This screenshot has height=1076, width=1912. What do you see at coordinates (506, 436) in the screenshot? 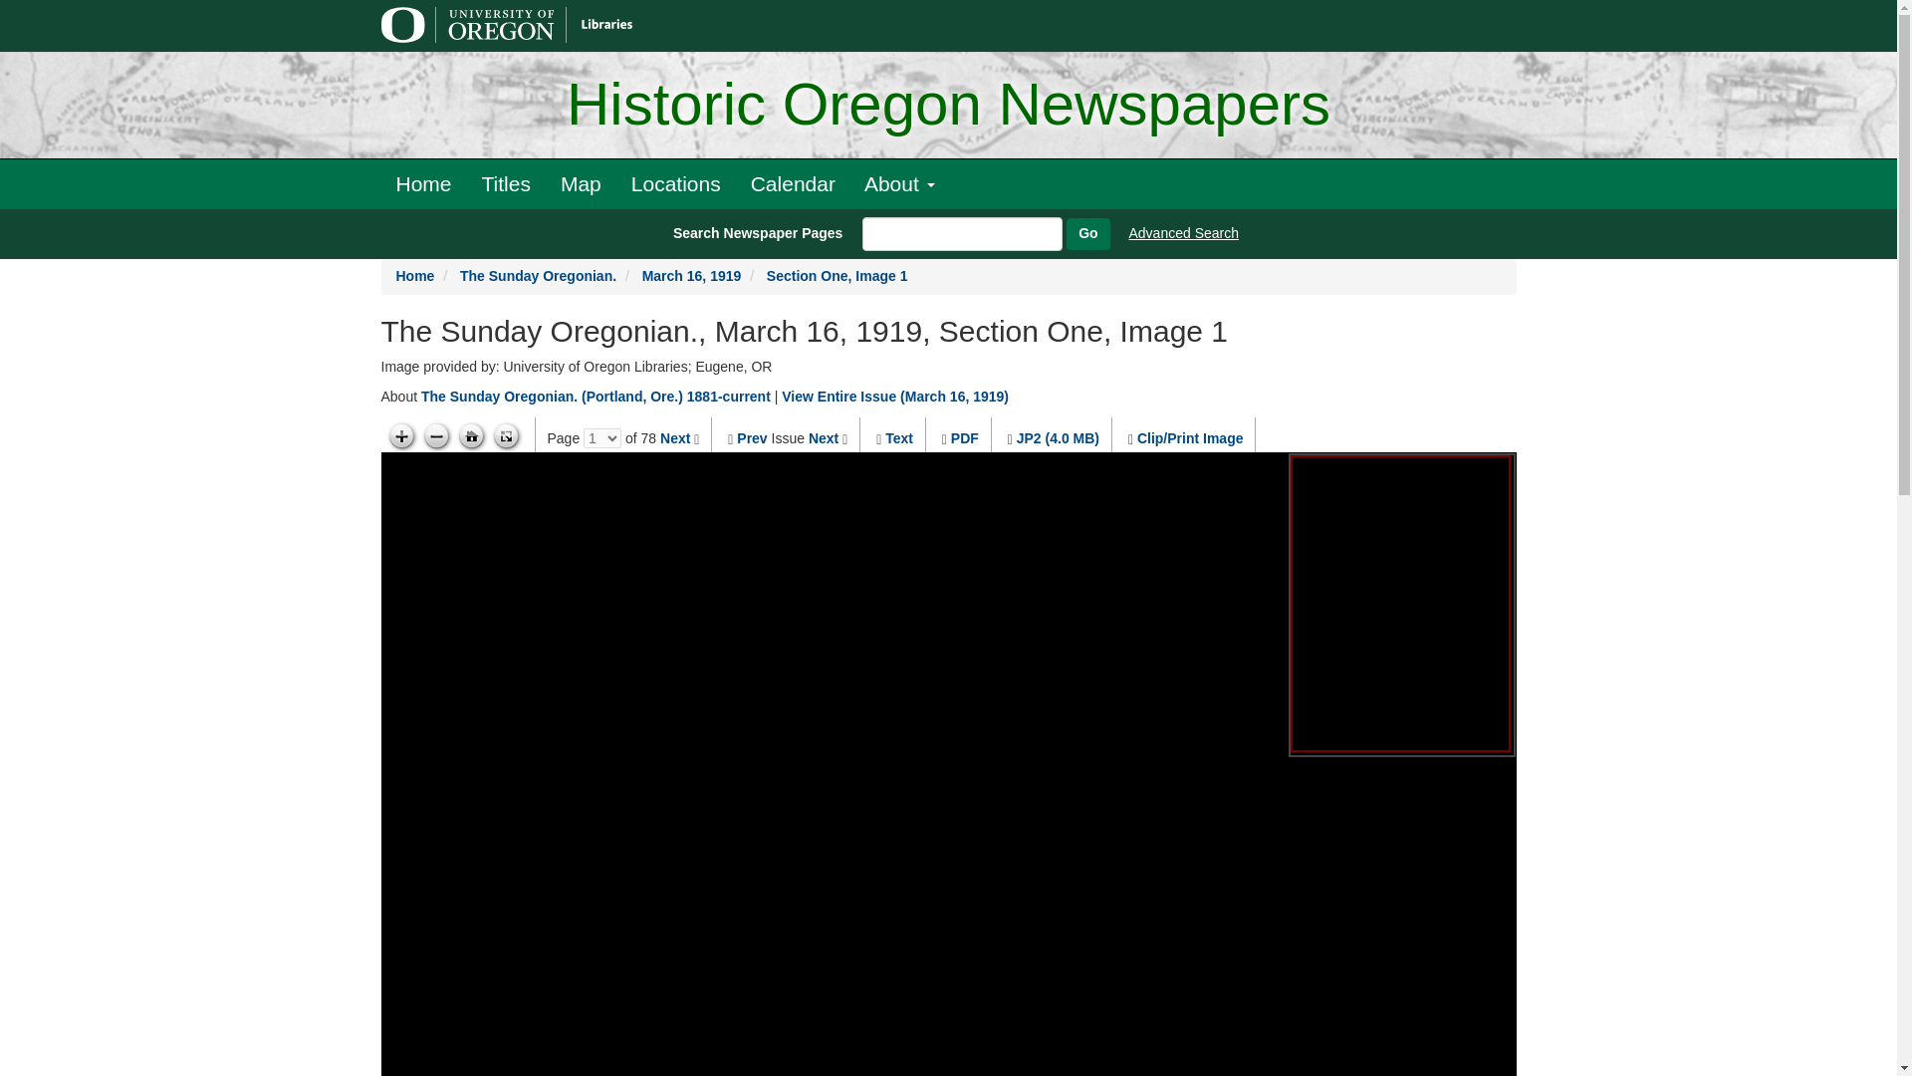
I see `Toggle full page` at bounding box center [506, 436].